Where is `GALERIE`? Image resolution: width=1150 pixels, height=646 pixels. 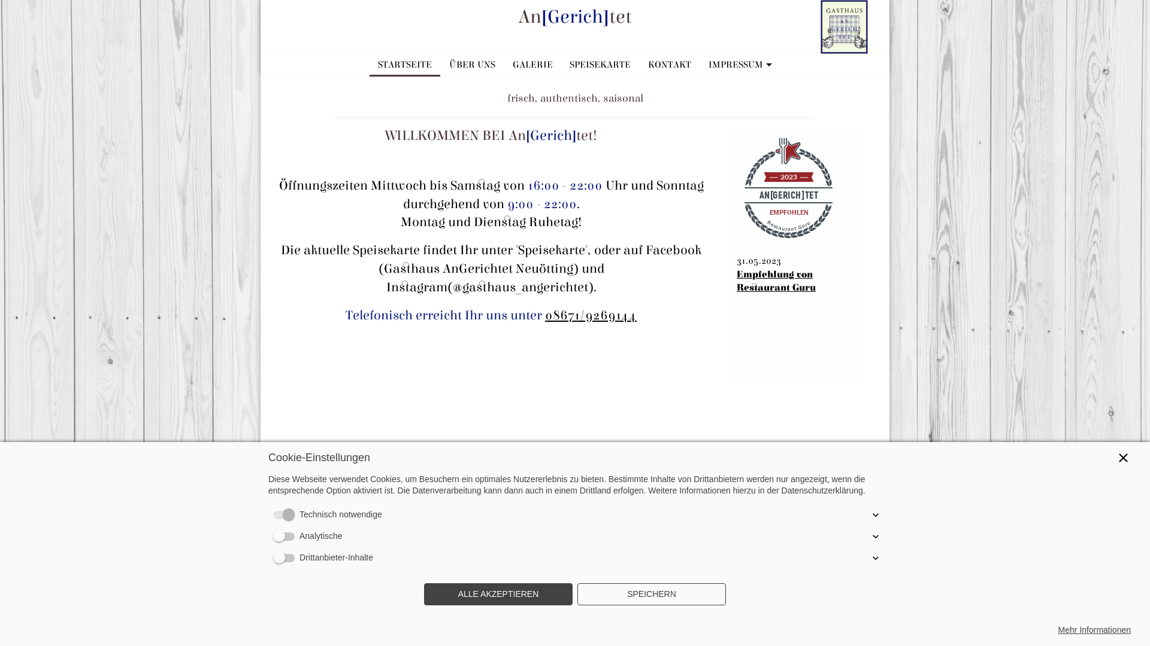 GALERIE is located at coordinates (532, 65).